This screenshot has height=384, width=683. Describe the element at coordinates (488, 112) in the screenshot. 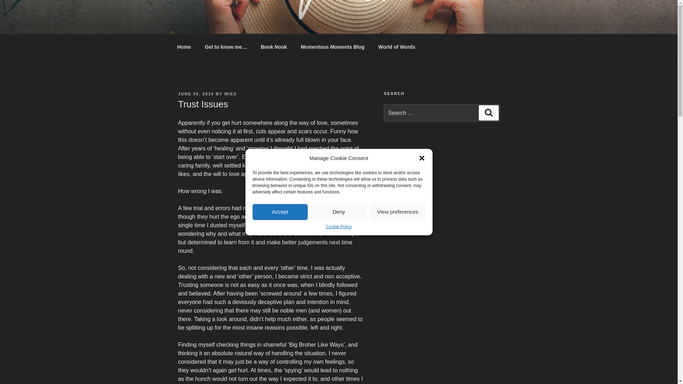

I see `Search` at that location.